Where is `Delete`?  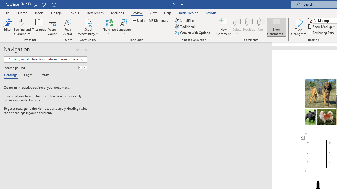 Delete is located at coordinates (237, 22).